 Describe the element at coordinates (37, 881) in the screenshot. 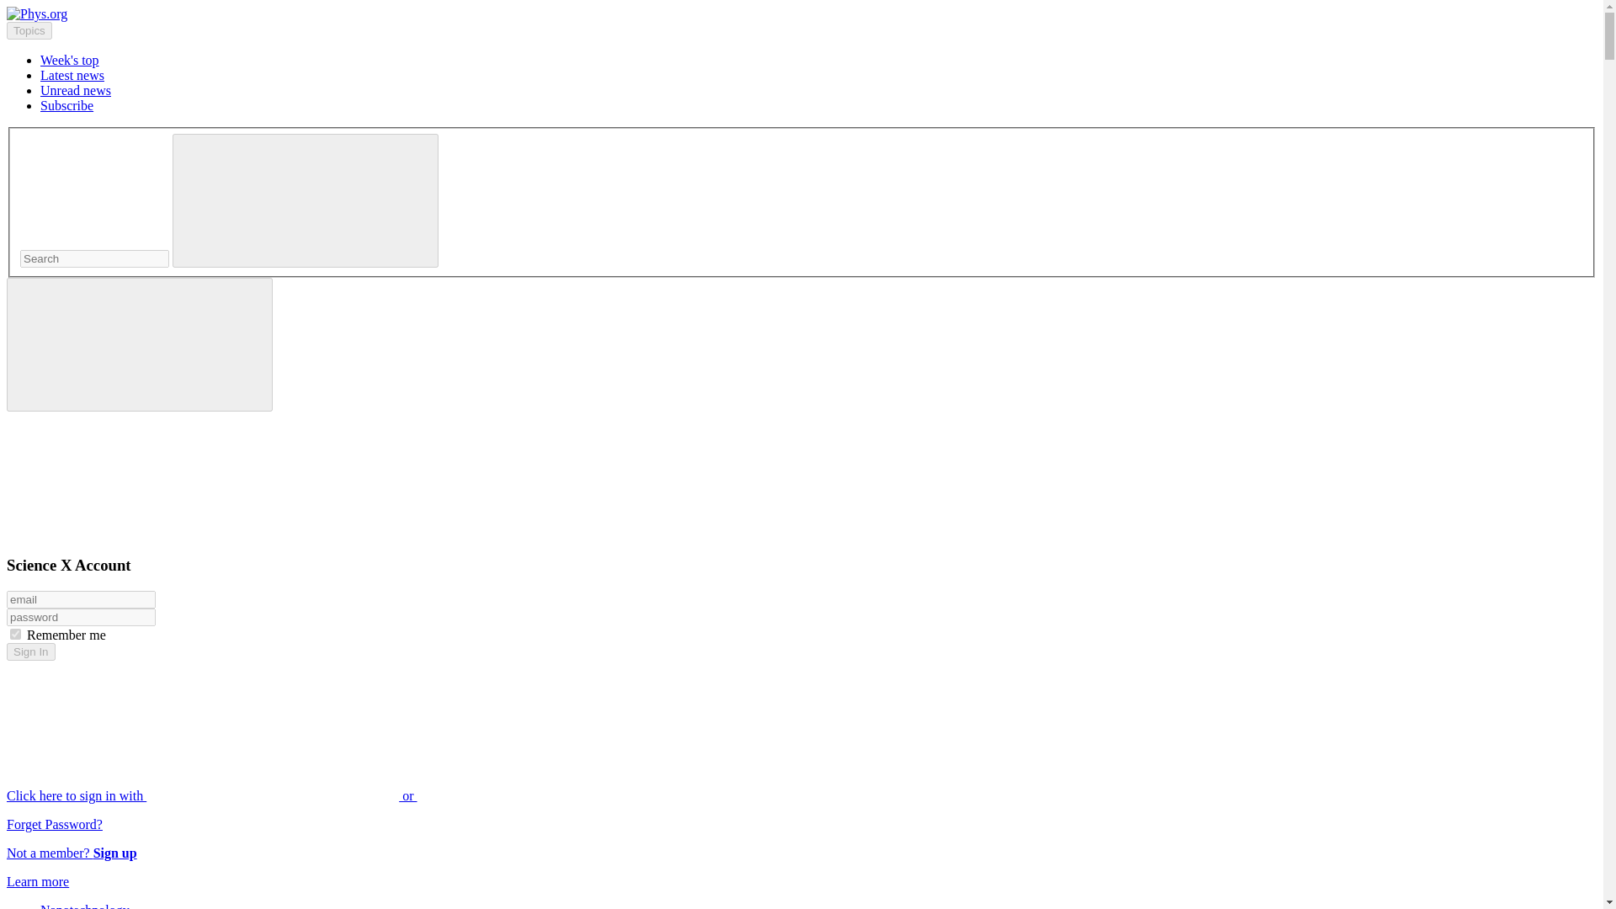

I see `Learn more` at that location.